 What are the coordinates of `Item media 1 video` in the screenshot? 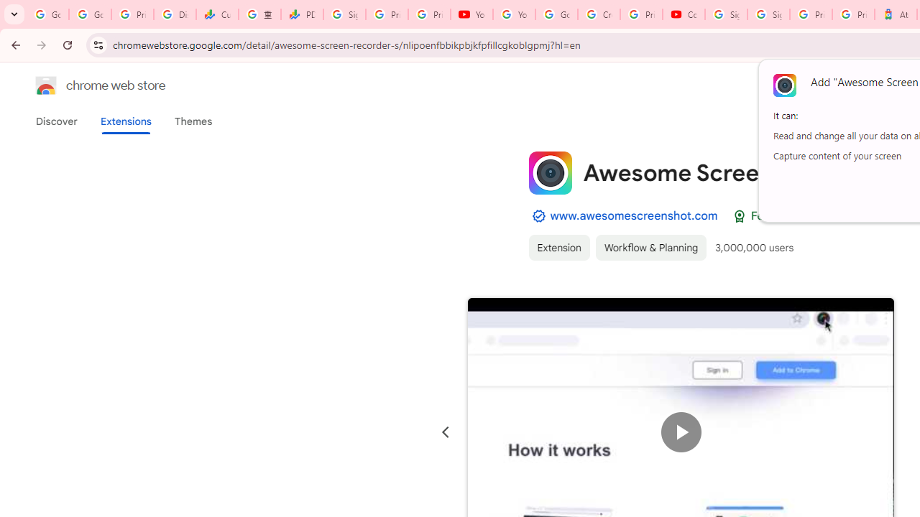 It's located at (681, 432).